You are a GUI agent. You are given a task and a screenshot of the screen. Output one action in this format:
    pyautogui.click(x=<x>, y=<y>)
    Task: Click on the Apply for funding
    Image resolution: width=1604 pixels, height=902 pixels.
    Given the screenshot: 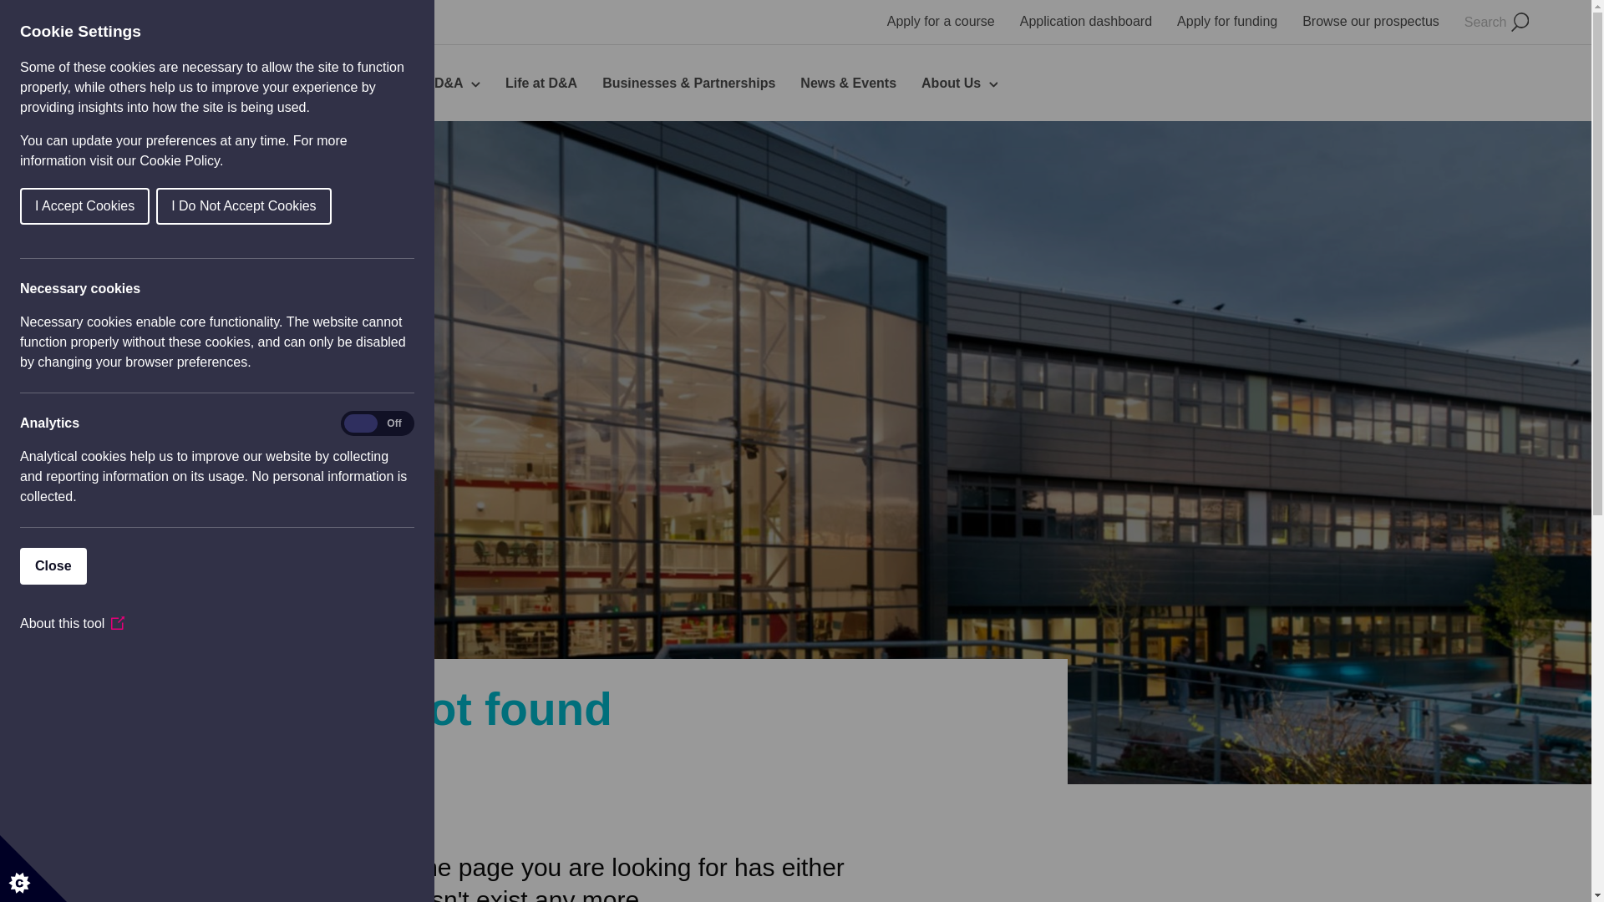 What is the action you would take?
    pyautogui.click(x=1226, y=21)
    